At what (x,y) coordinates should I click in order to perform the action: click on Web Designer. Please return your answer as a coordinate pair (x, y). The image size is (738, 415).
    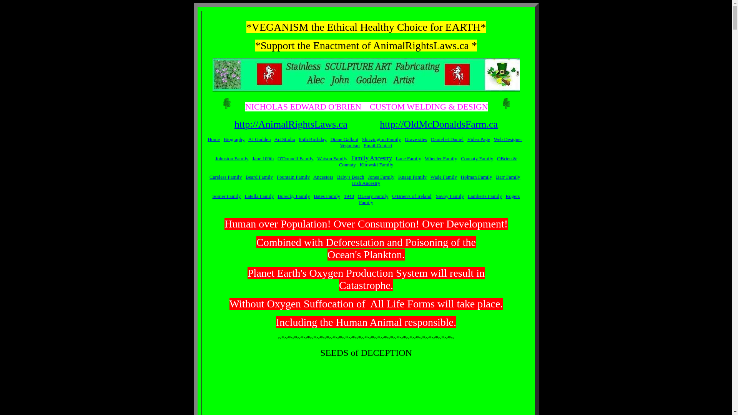
    Looking at the image, I should click on (508, 139).